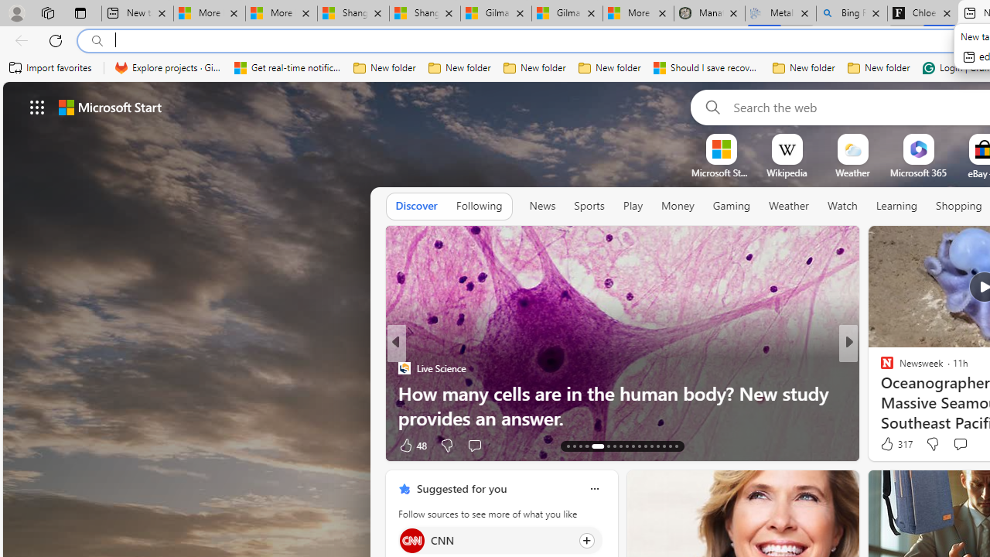 This screenshot has height=557, width=990. I want to click on Money, so click(678, 206).